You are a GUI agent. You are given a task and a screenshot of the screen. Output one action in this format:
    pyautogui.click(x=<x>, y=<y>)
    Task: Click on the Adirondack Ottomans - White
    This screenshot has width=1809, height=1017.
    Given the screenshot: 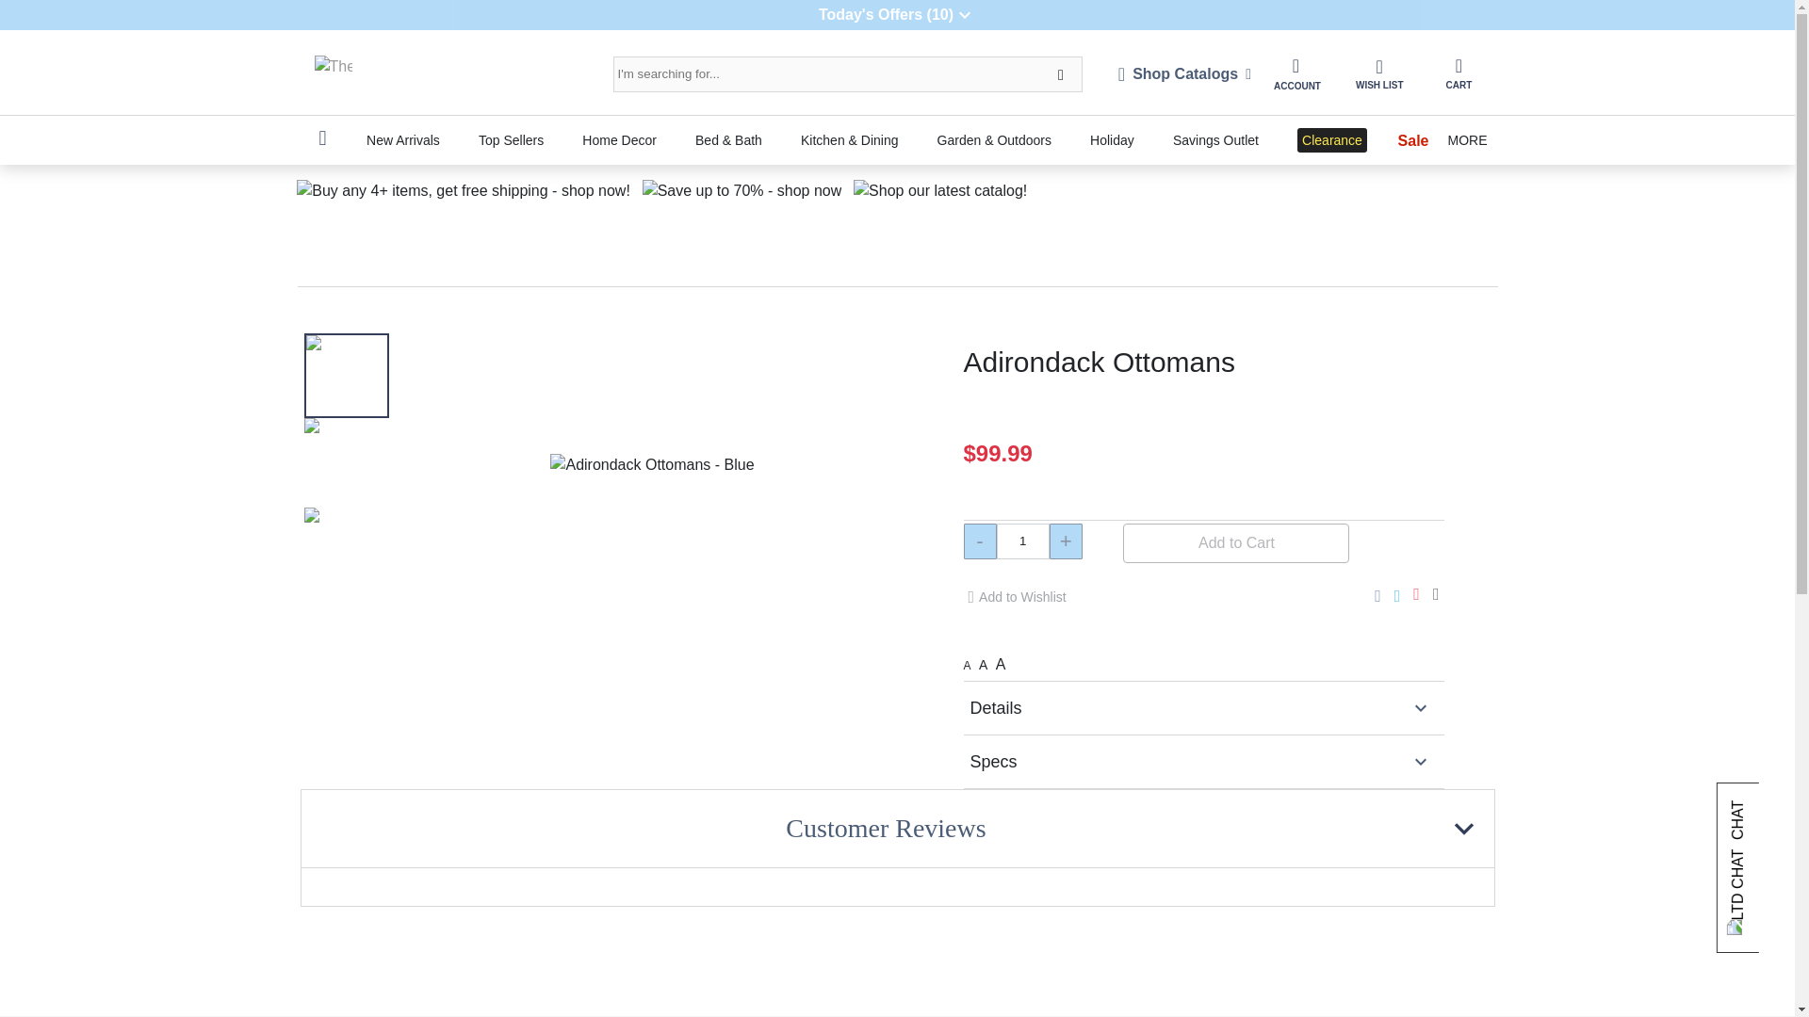 What is the action you would take?
    pyautogui.click(x=346, y=548)
    